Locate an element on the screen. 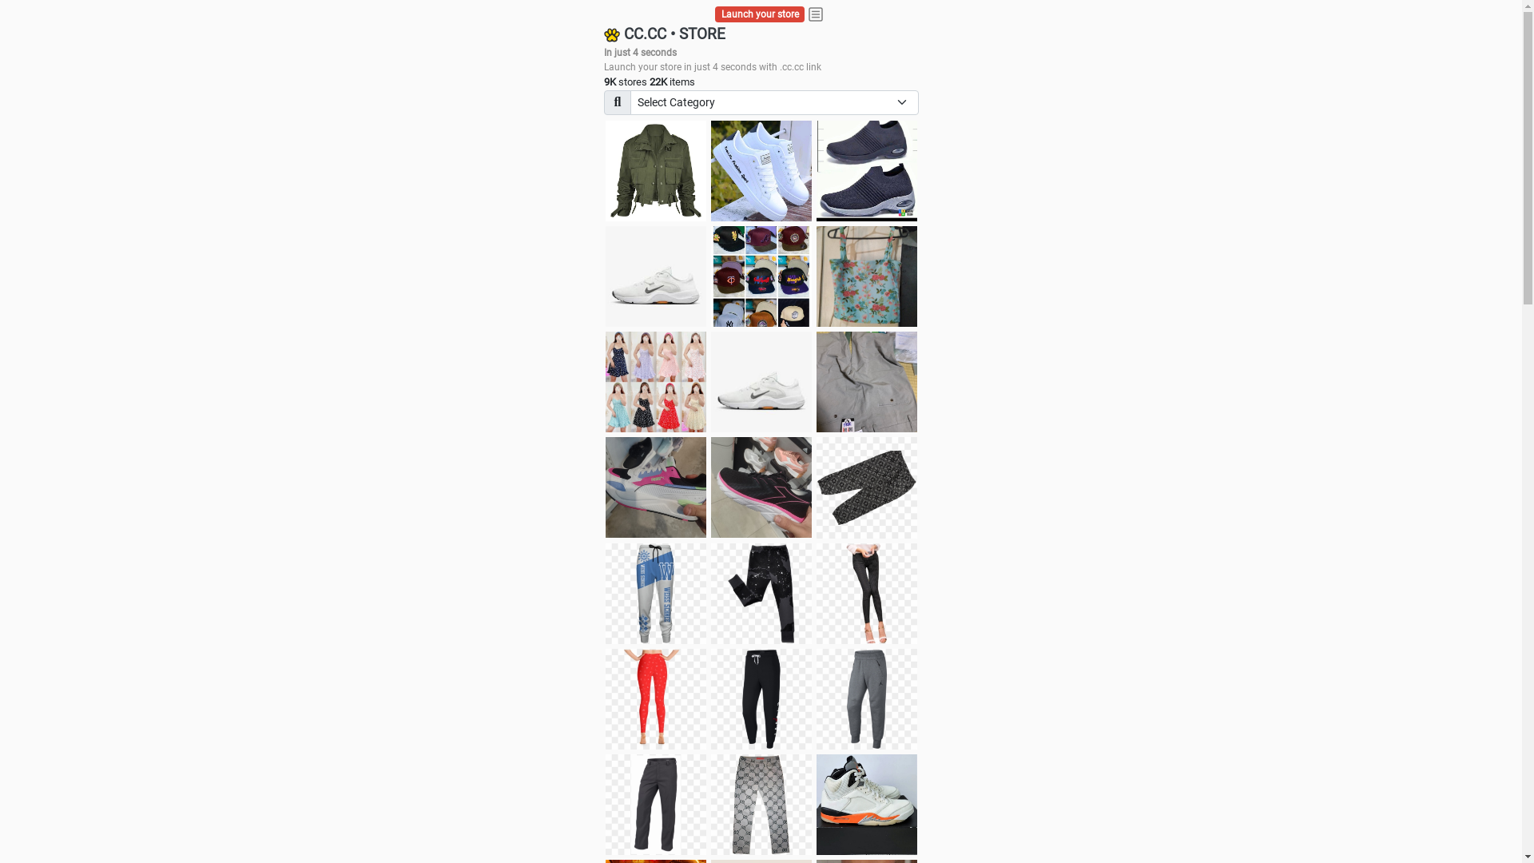 This screenshot has width=1534, height=863. Ukay cloth is located at coordinates (867, 276).